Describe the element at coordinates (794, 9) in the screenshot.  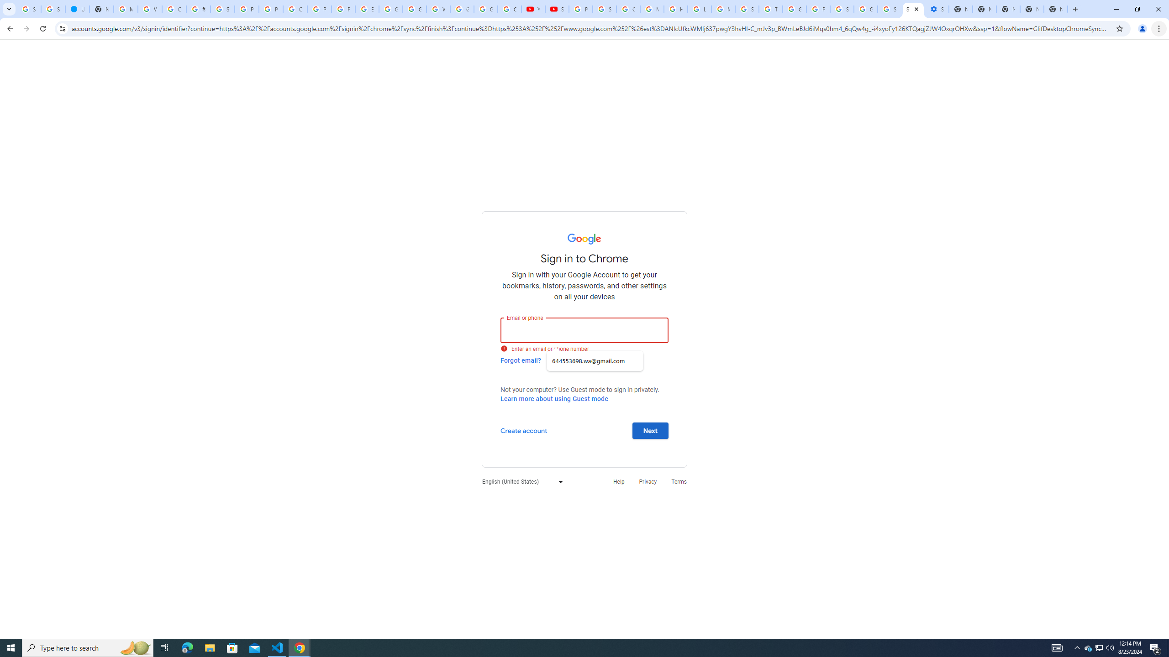
I see `Google Ads - Sign in` at that location.